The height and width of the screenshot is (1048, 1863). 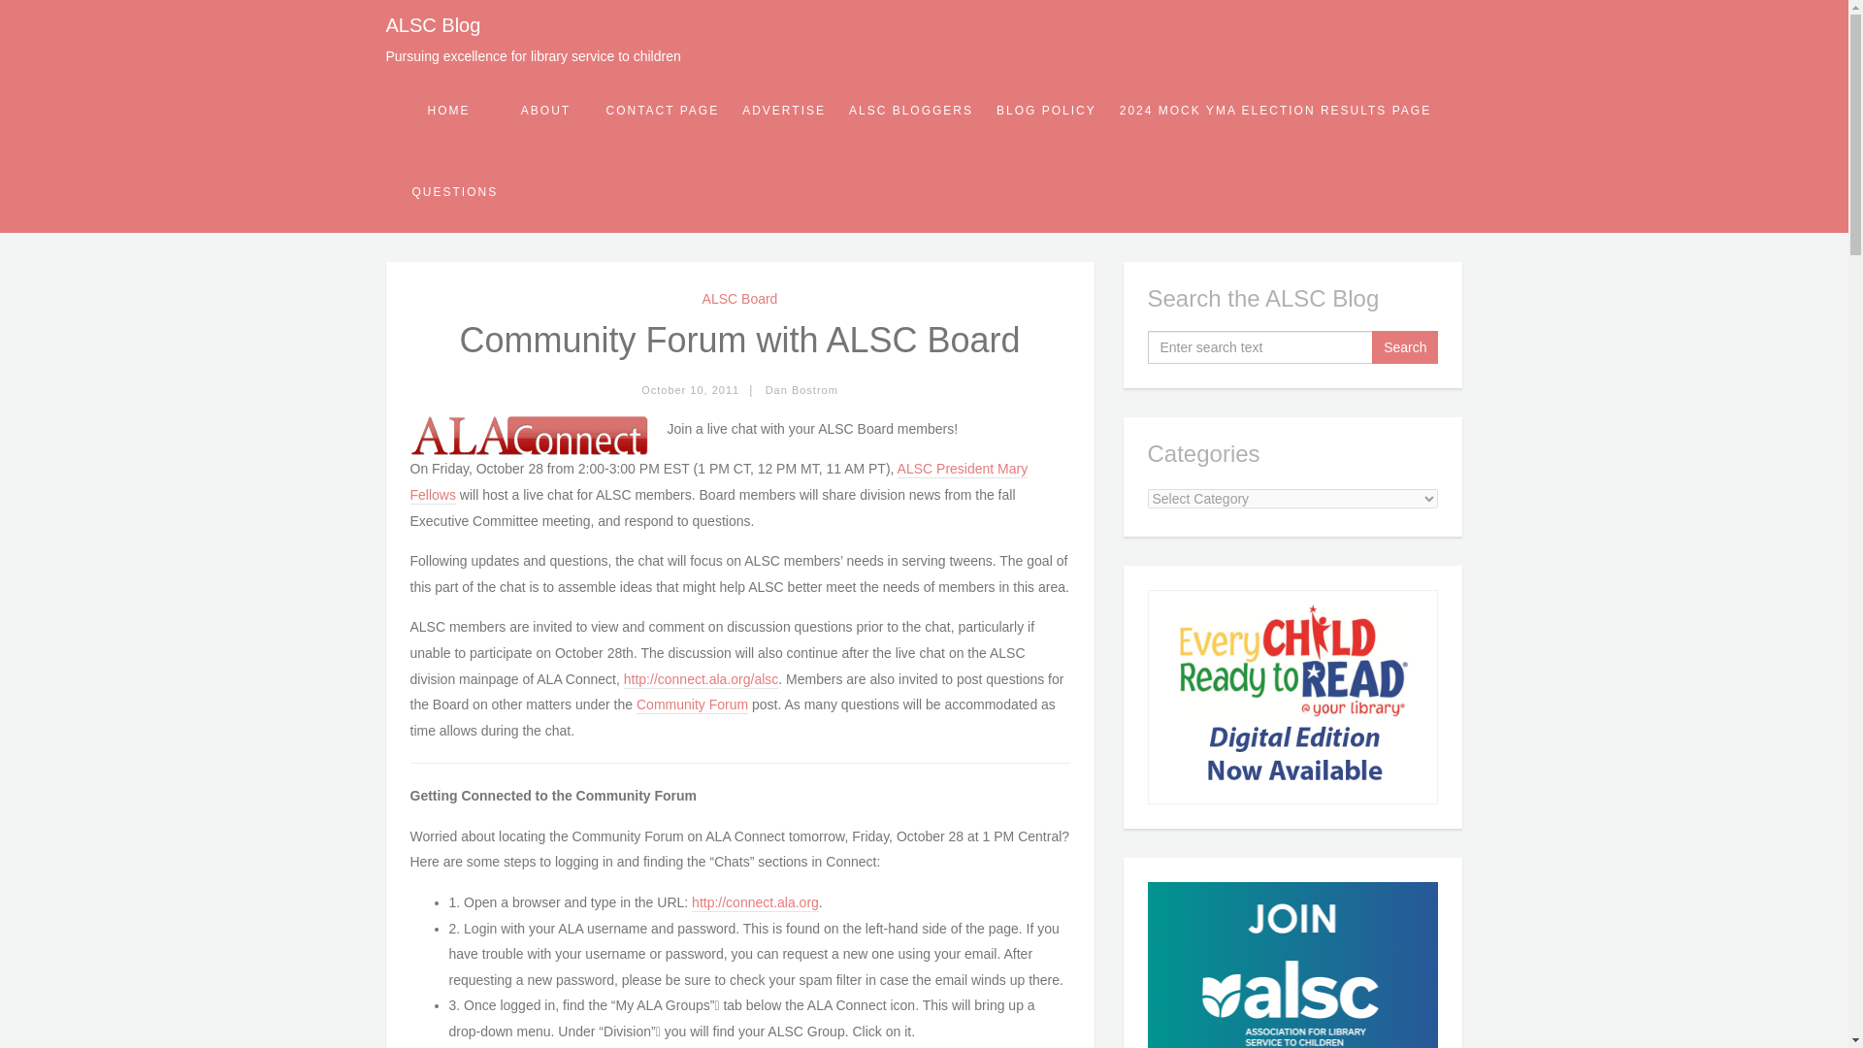 What do you see at coordinates (448, 111) in the screenshot?
I see `HOME` at bounding box center [448, 111].